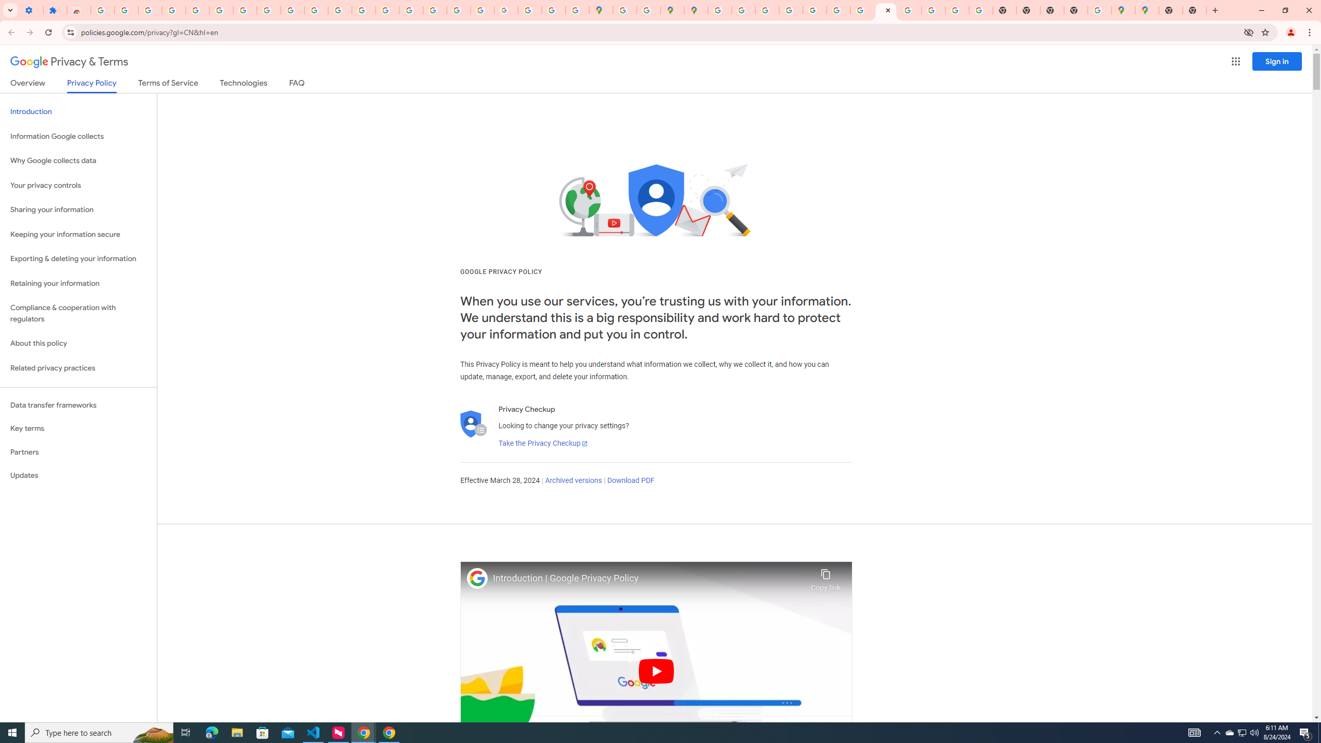 The image size is (1321, 743). What do you see at coordinates (1100, 10) in the screenshot?
I see `Use Google Maps in Space - Google Maps Help` at bounding box center [1100, 10].